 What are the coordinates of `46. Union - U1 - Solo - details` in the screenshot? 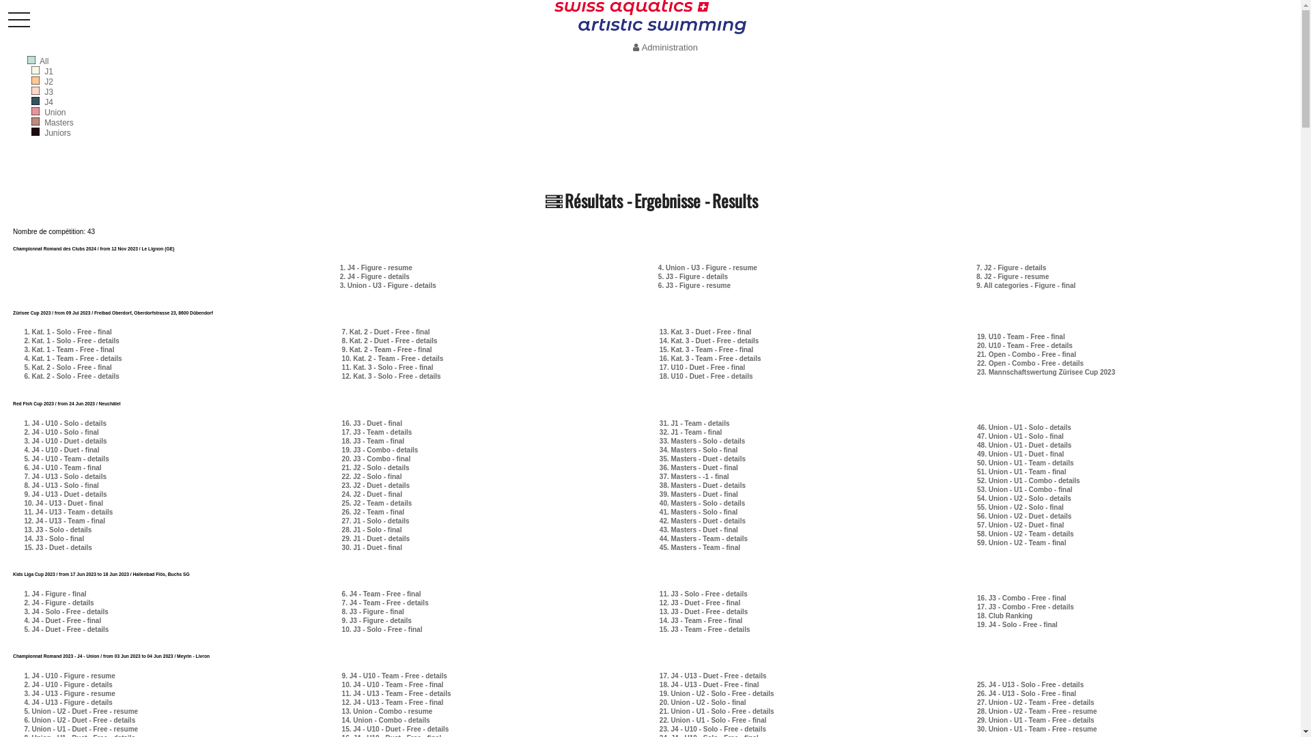 It's located at (1024, 427).